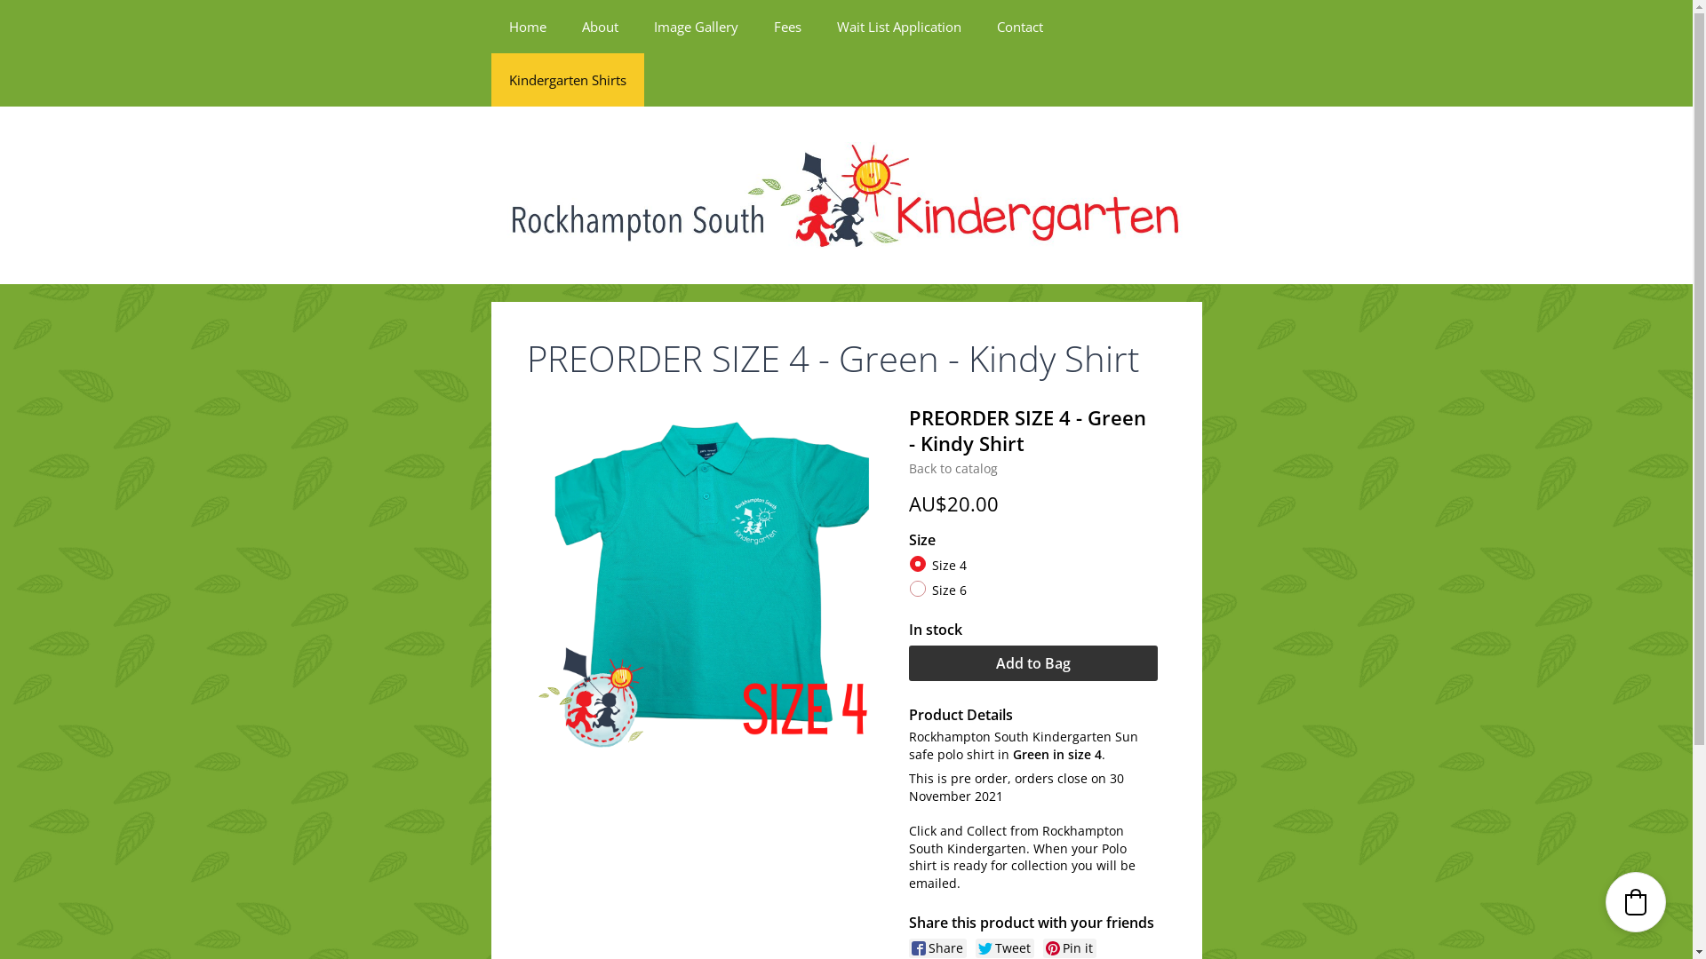 This screenshot has height=959, width=1706. Describe the element at coordinates (787, 27) in the screenshot. I see `Fees` at that location.